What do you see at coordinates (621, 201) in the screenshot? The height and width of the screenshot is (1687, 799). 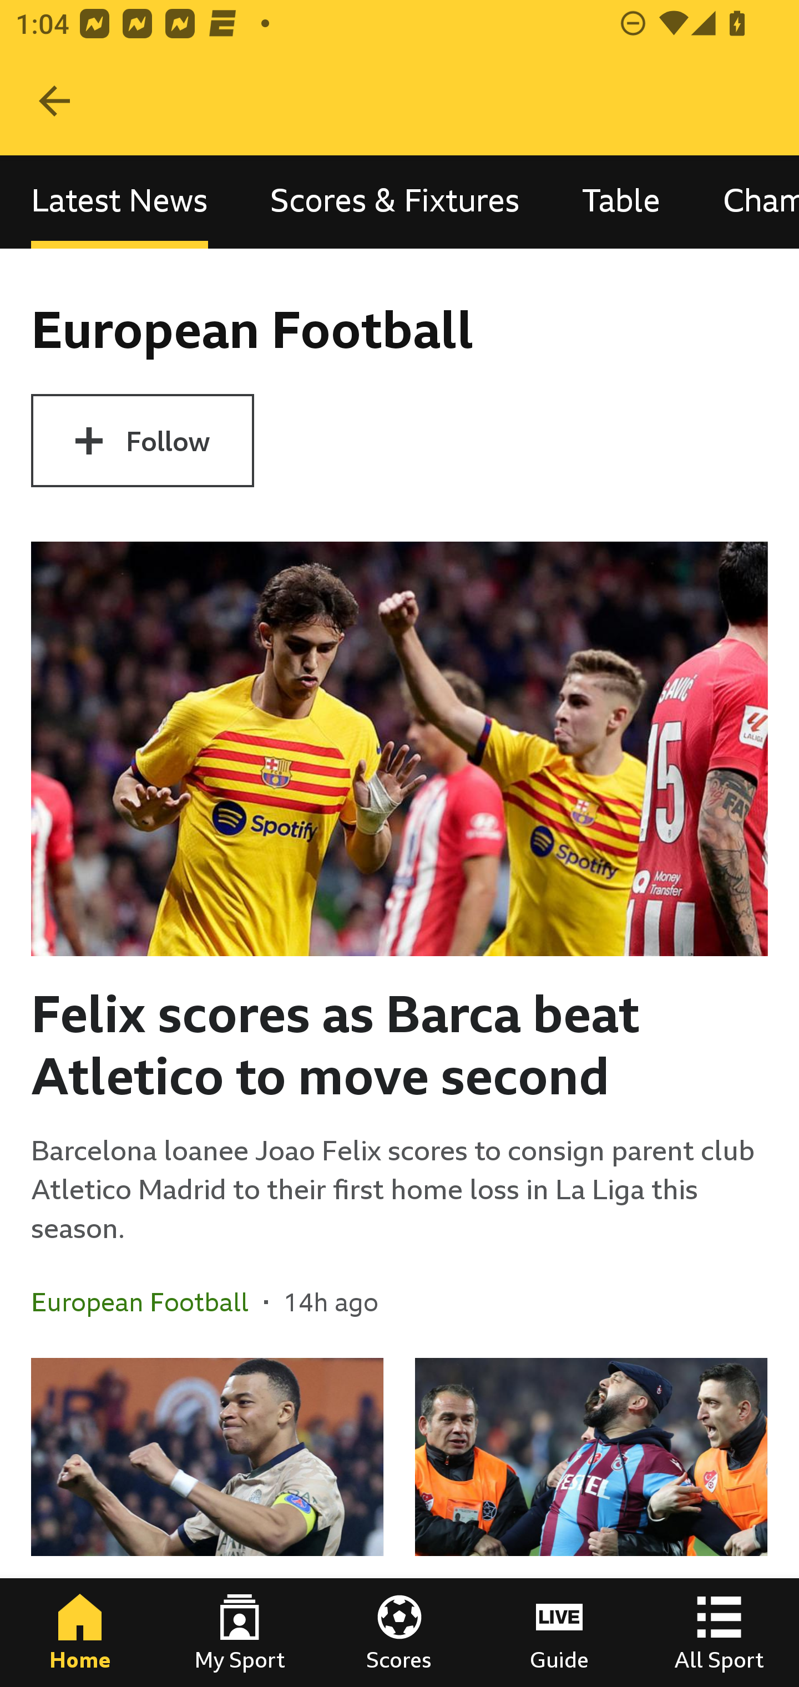 I see `Table` at bounding box center [621, 201].